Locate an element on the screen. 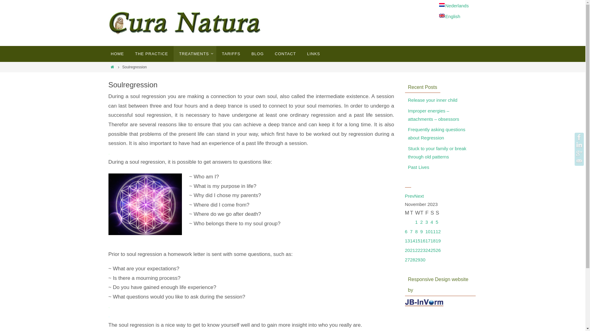 This screenshot has width=590, height=331. 13 is located at coordinates (407, 241).